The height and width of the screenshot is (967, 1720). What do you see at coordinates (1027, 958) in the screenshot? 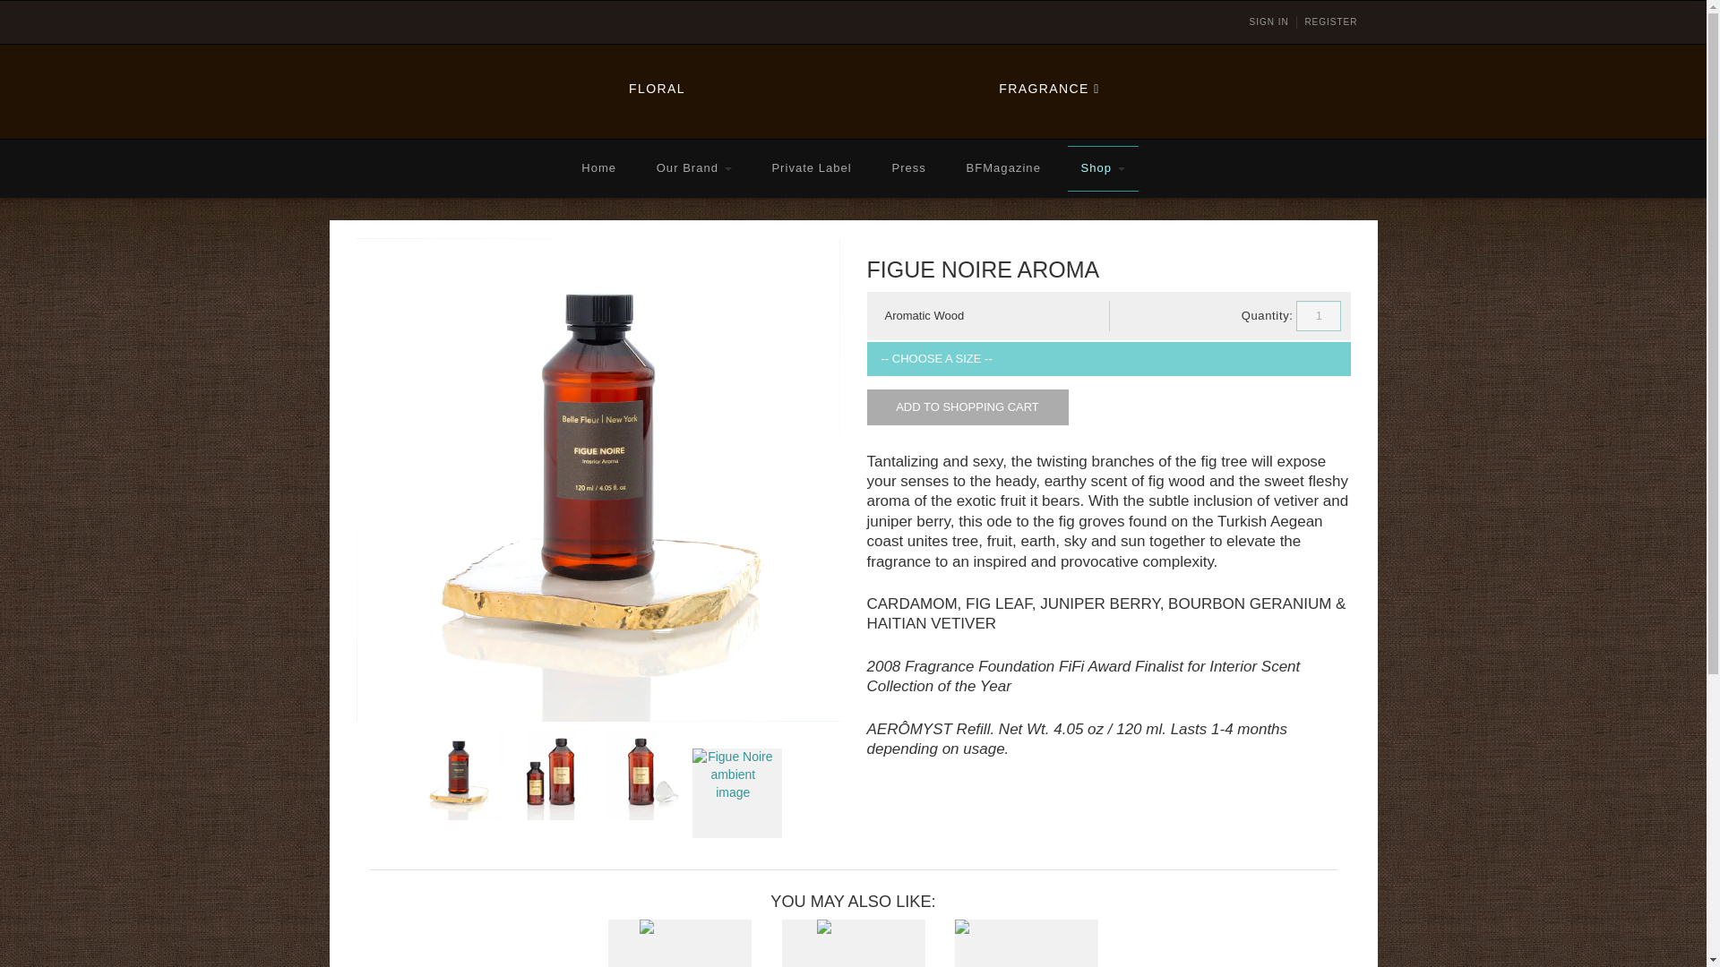
I see `View Bone Leather` at bounding box center [1027, 958].